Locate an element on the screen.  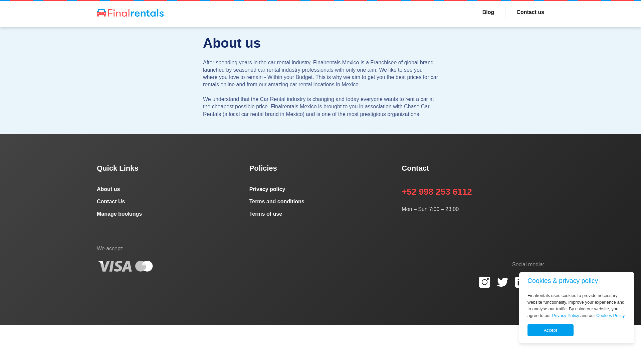
Contact us is located at coordinates (525, 12).